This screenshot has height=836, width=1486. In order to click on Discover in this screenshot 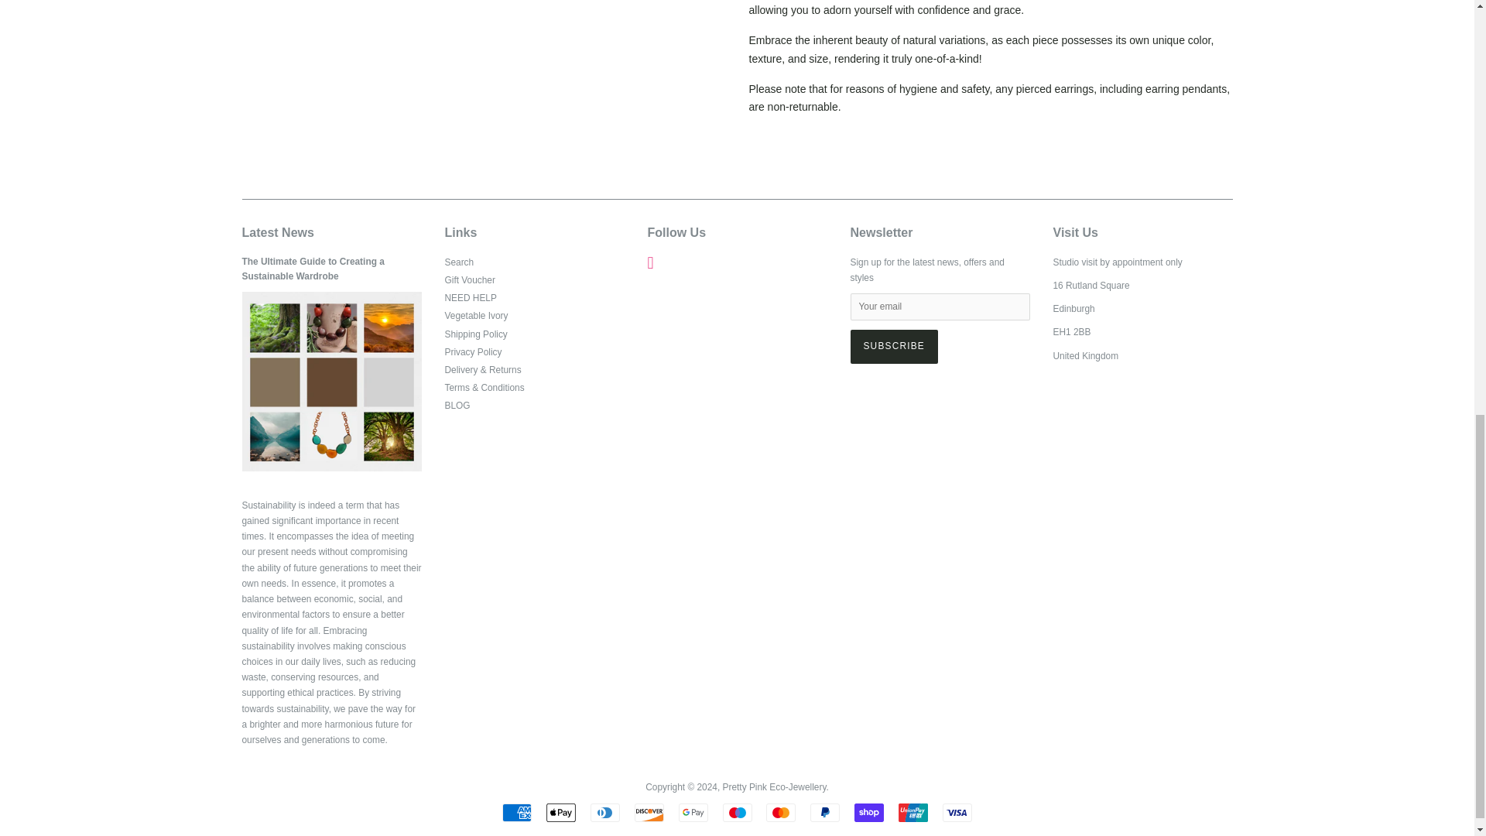, I will do `click(649, 812)`.